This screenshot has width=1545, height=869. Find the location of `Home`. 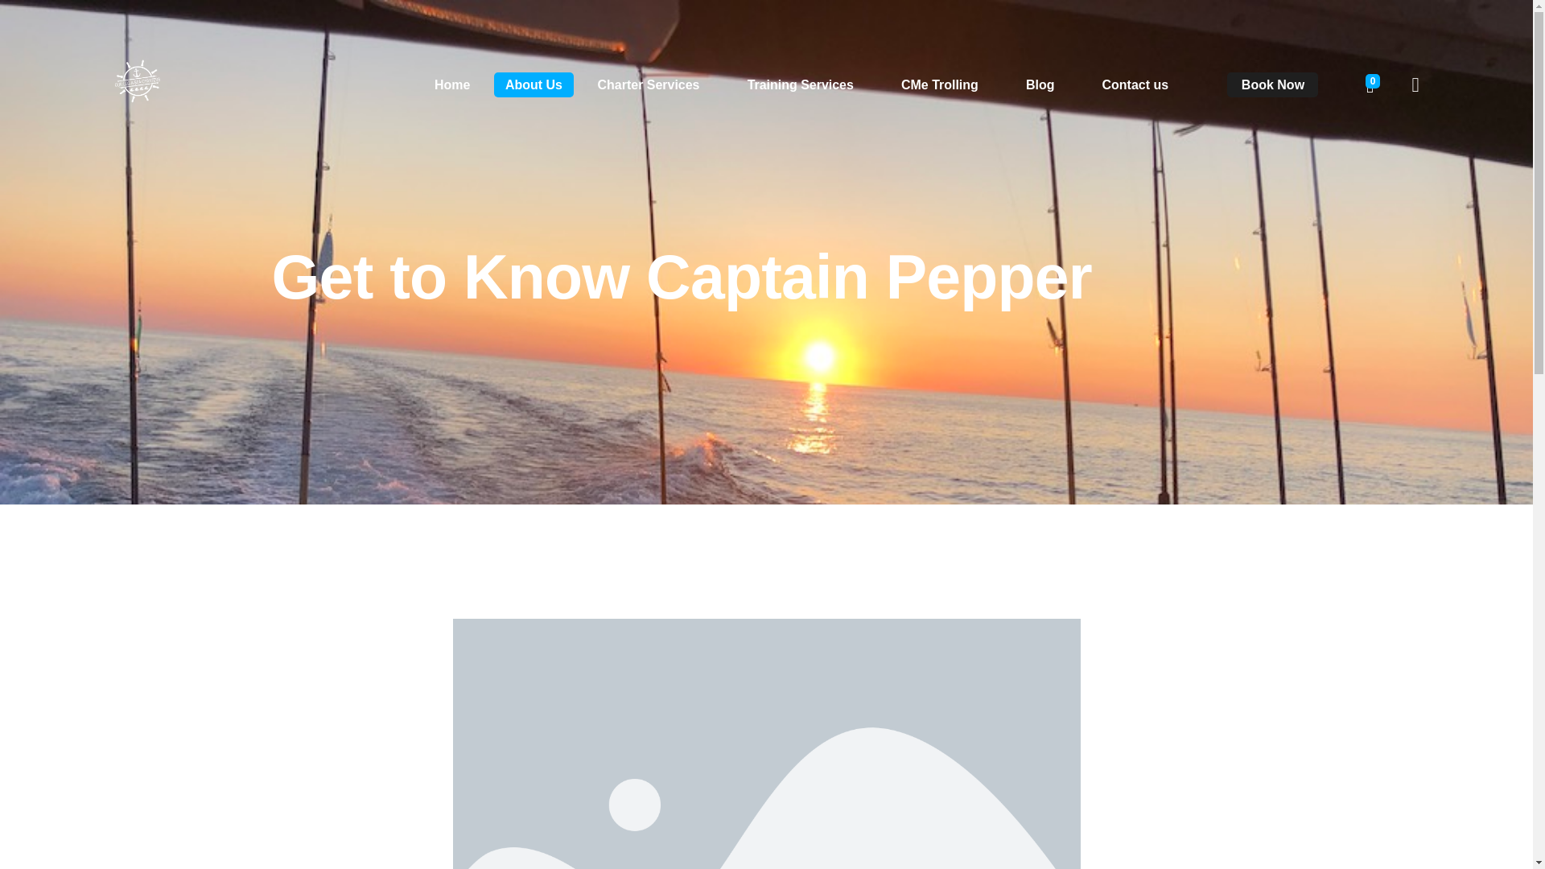

Home is located at coordinates (459, 85).